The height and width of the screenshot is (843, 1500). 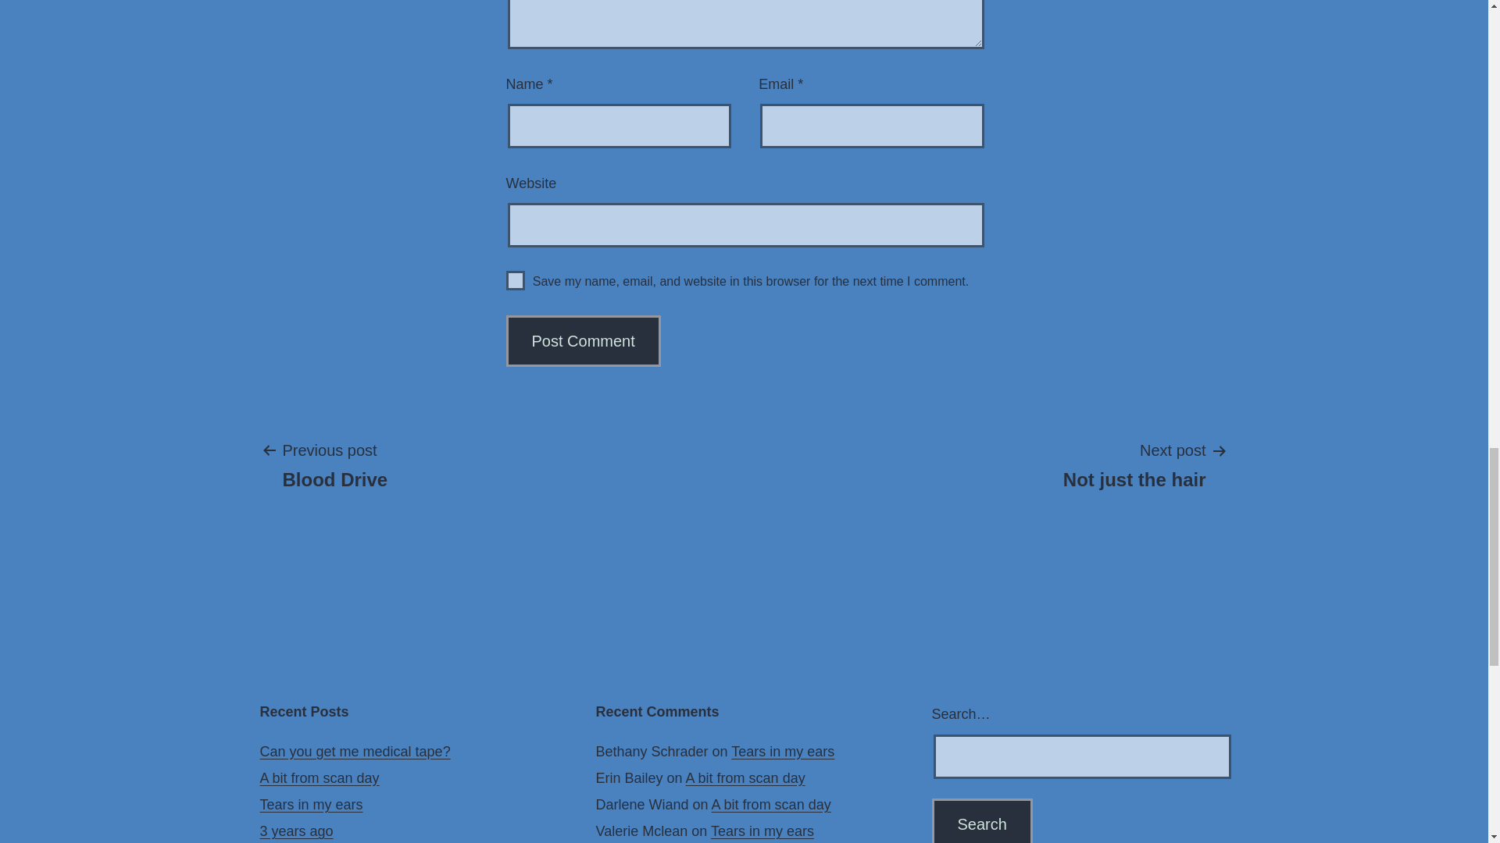 I want to click on Search, so click(x=981, y=820).